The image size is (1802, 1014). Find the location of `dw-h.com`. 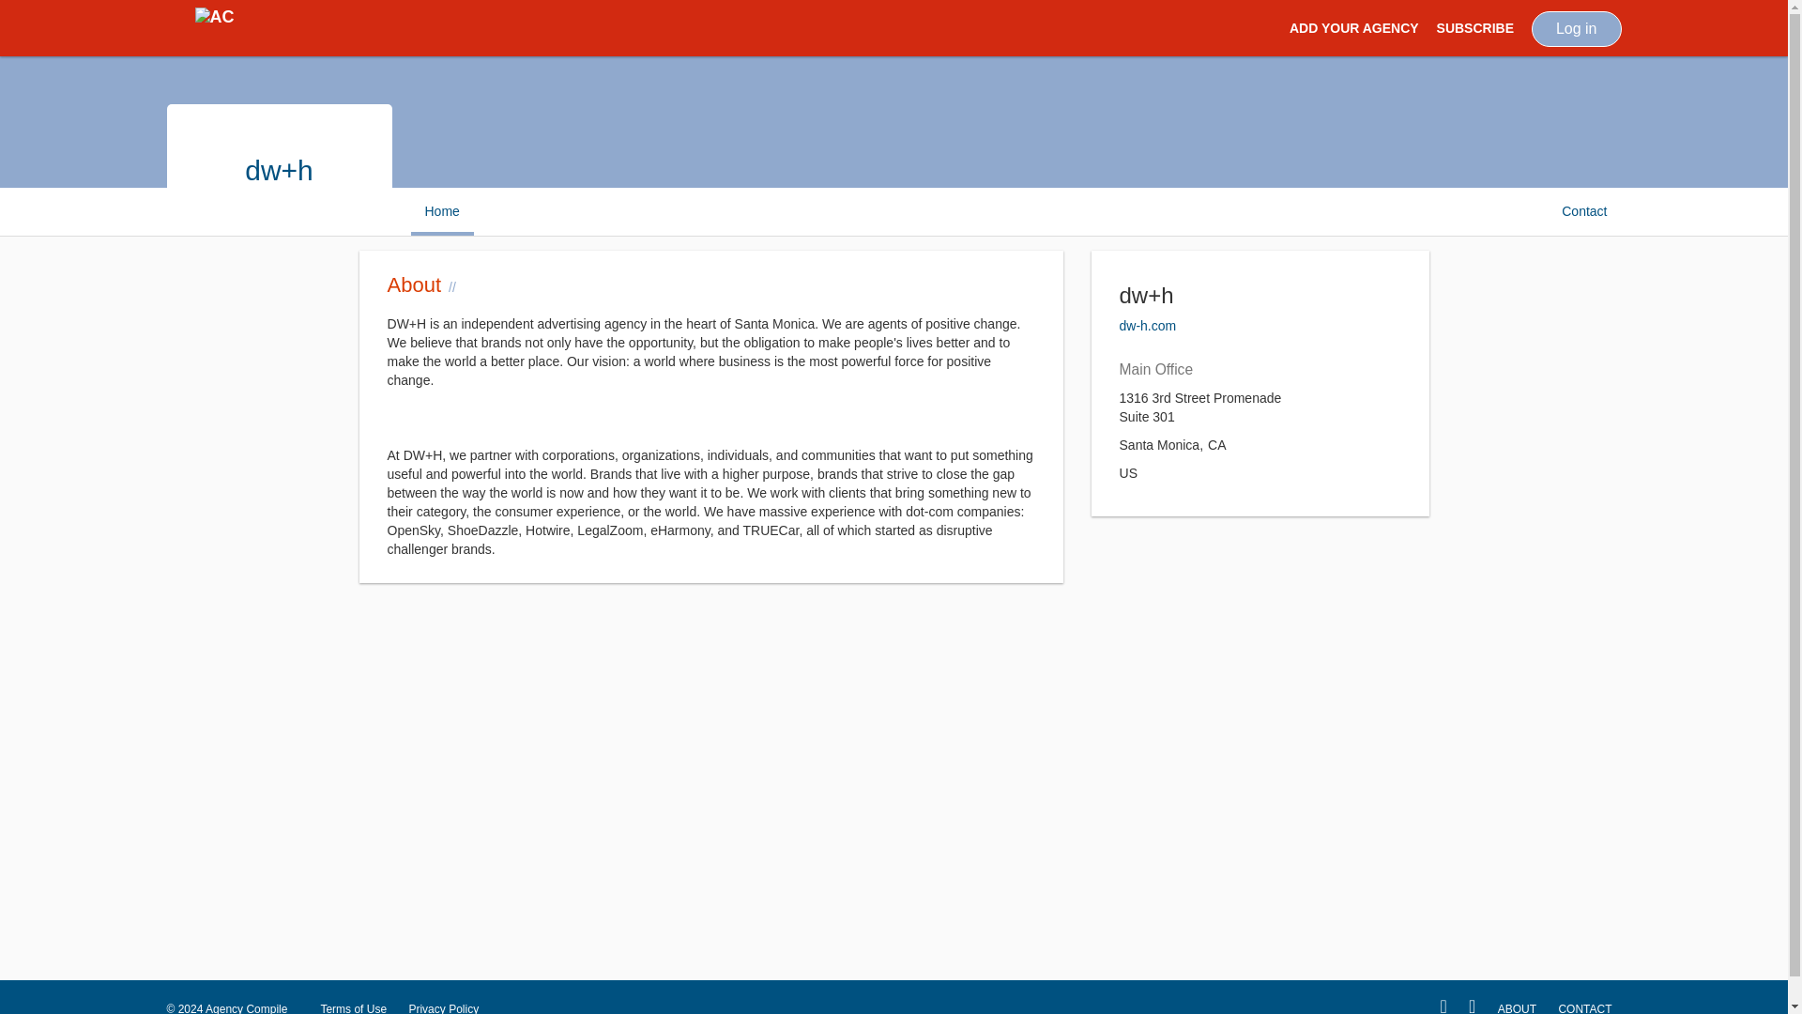

dw-h.com is located at coordinates (1147, 326).